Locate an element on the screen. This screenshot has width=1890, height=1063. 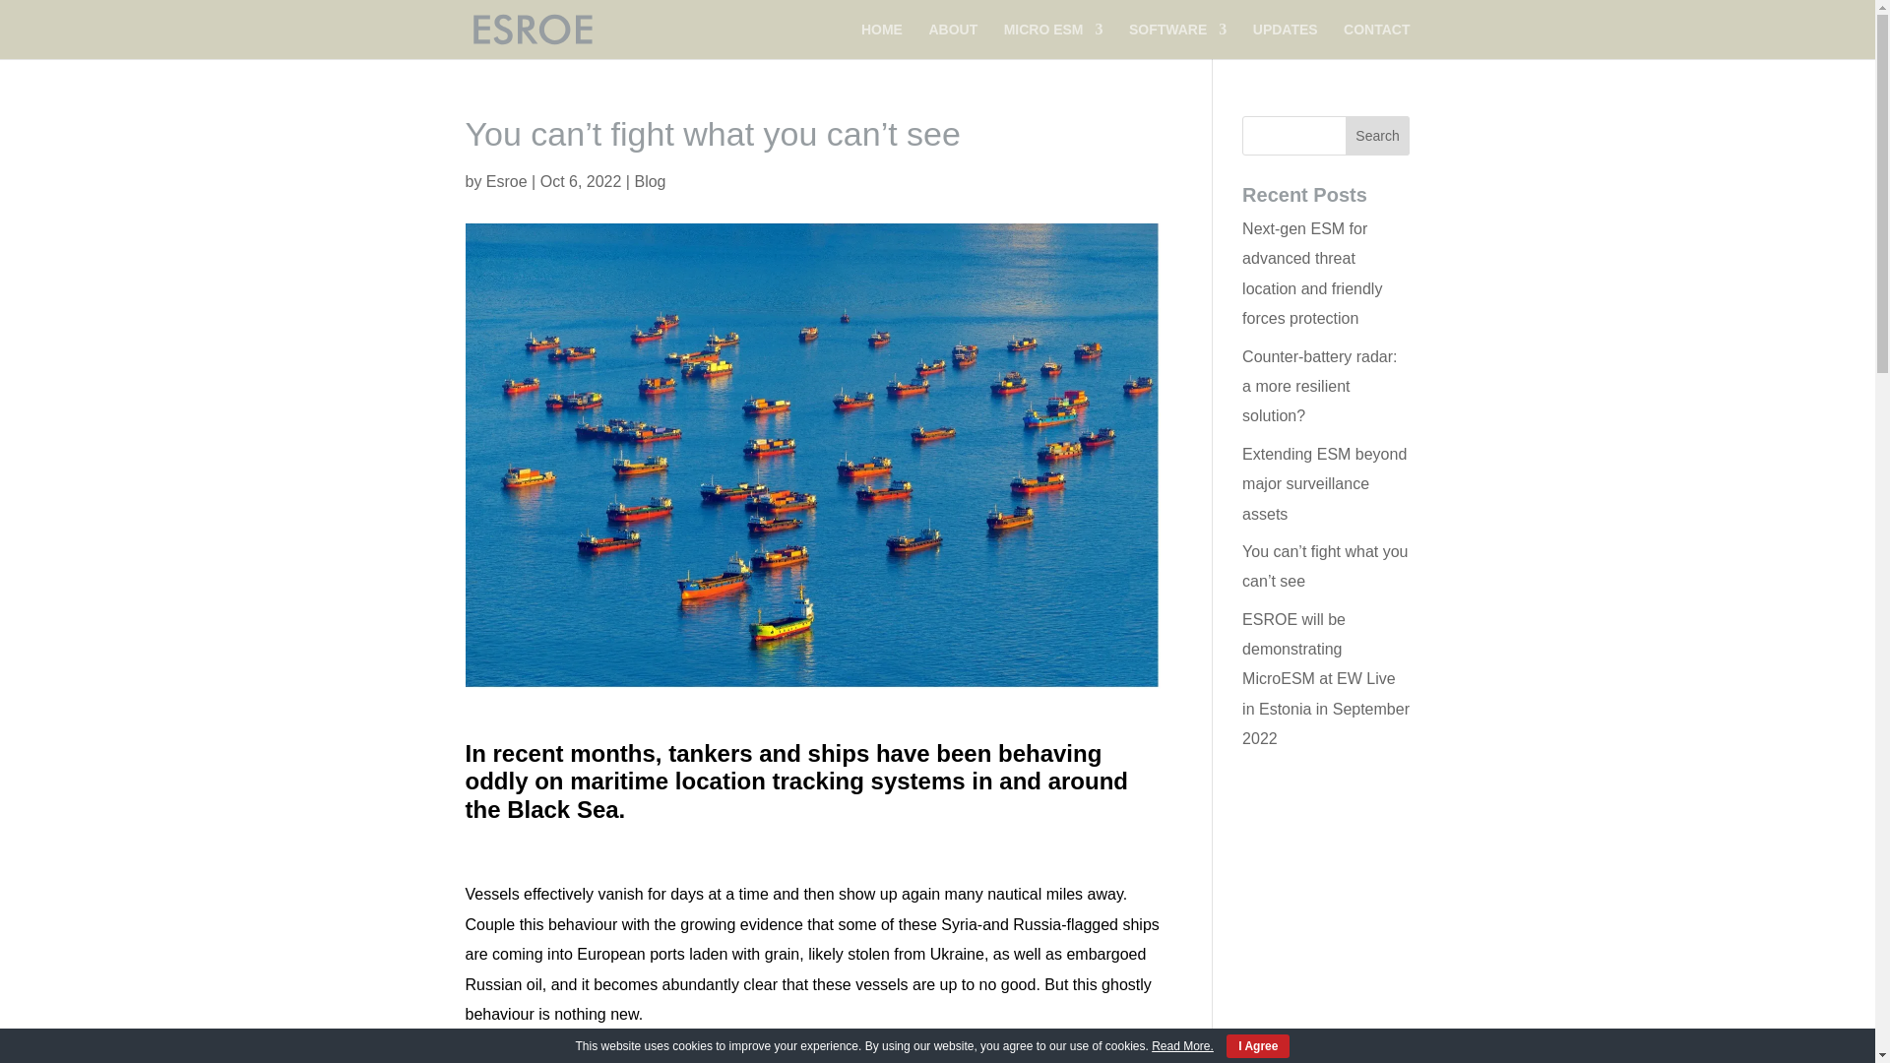
Search is located at coordinates (1378, 135).